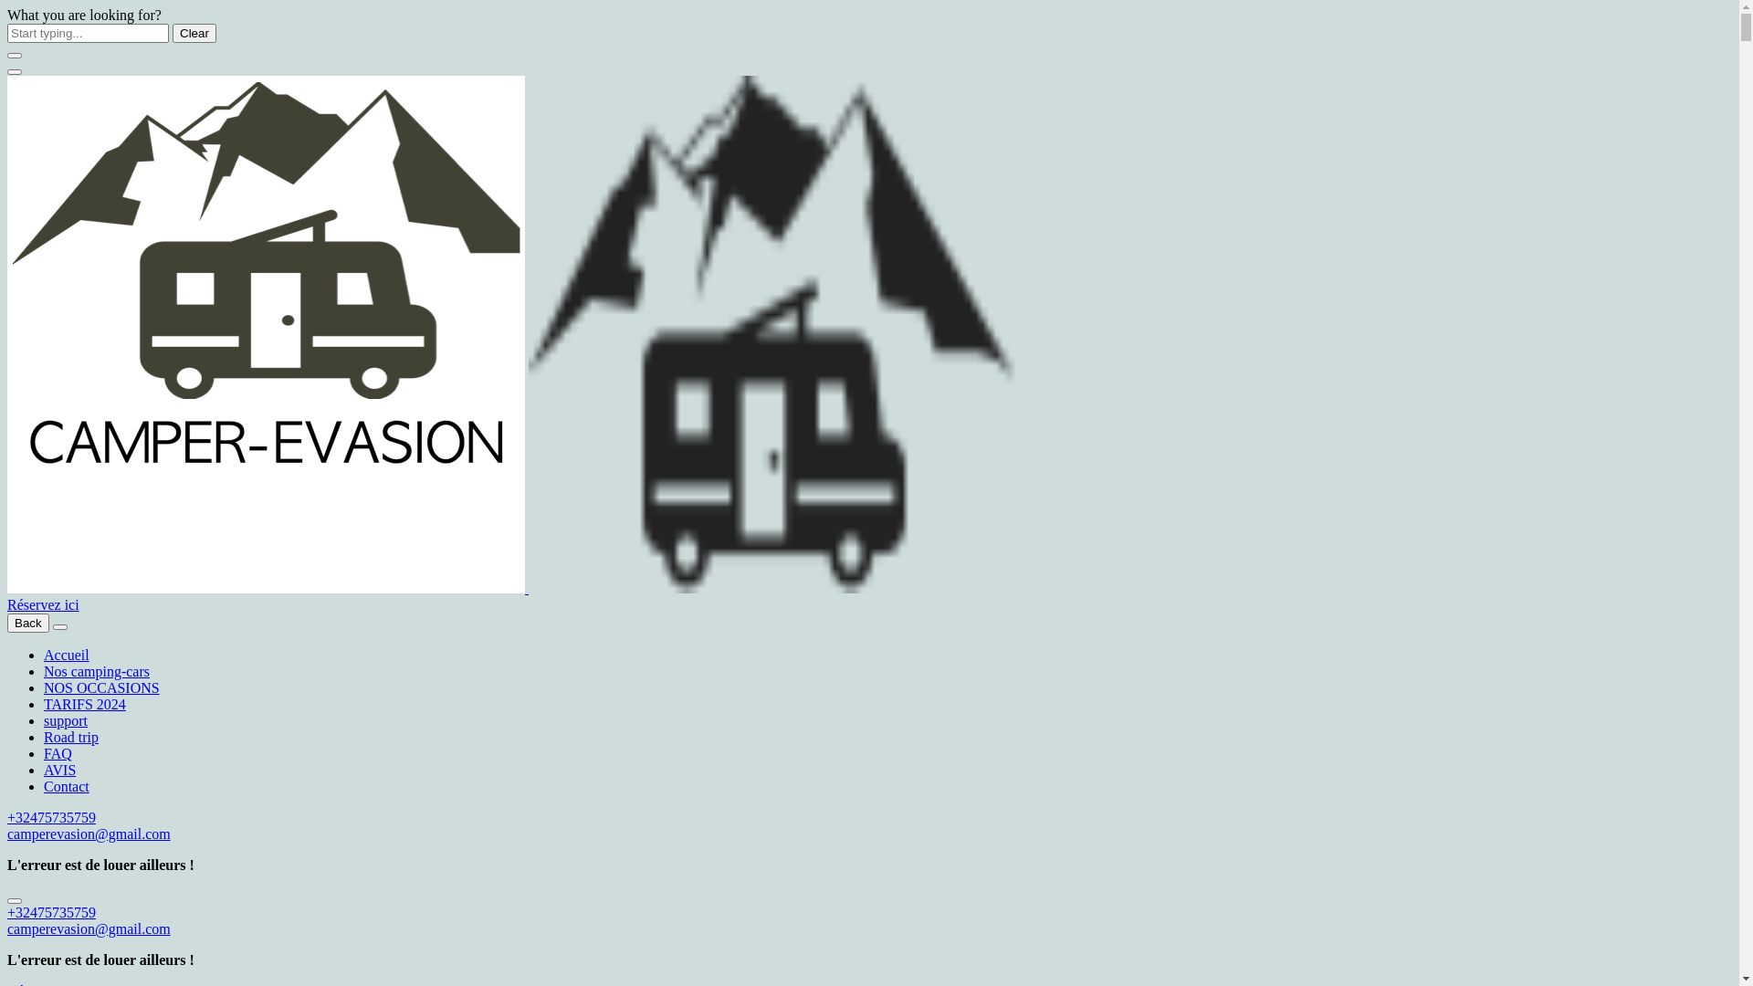 Image resolution: width=1753 pixels, height=986 pixels. I want to click on FAQ, so click(58, 754).